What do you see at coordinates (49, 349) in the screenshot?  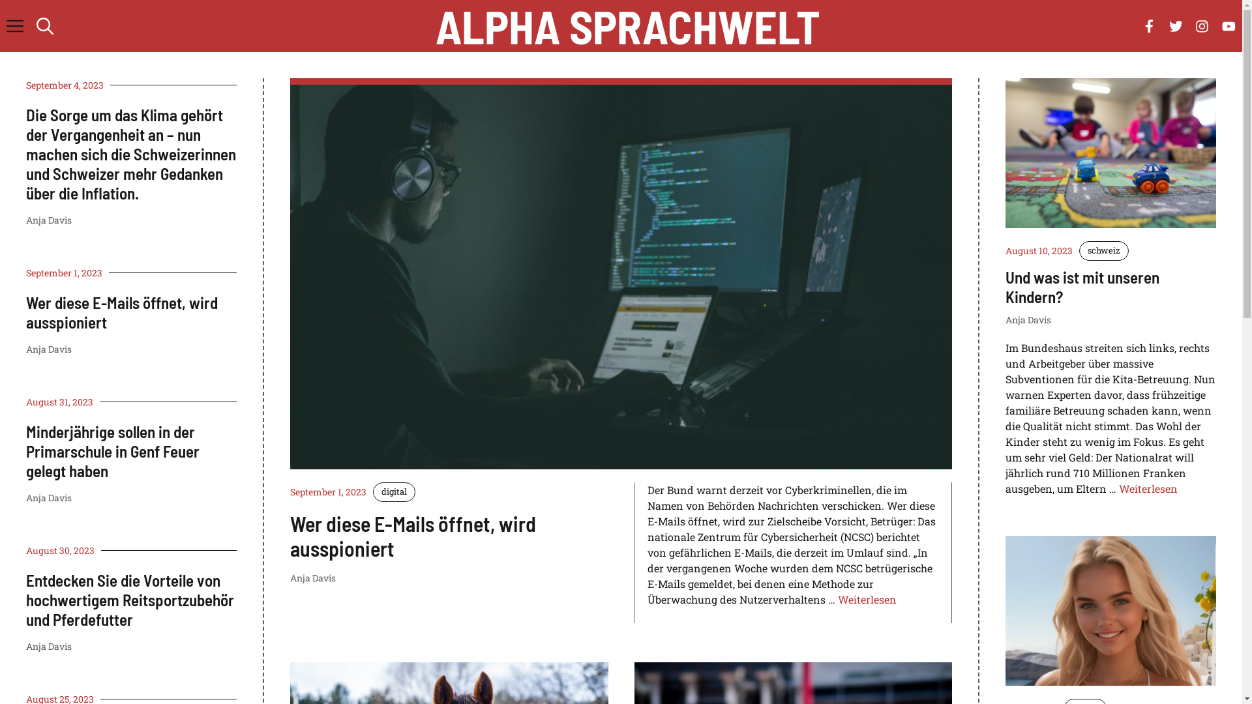 I see `Anja Davis` at bounding box center [49, 349].